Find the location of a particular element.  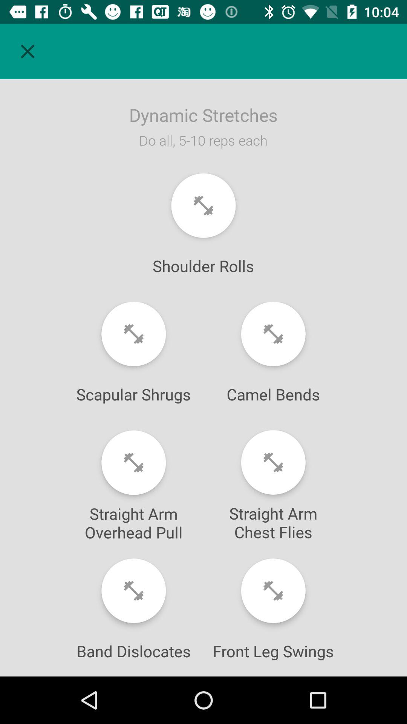

direction of swing is located at coordinates (273, 591).